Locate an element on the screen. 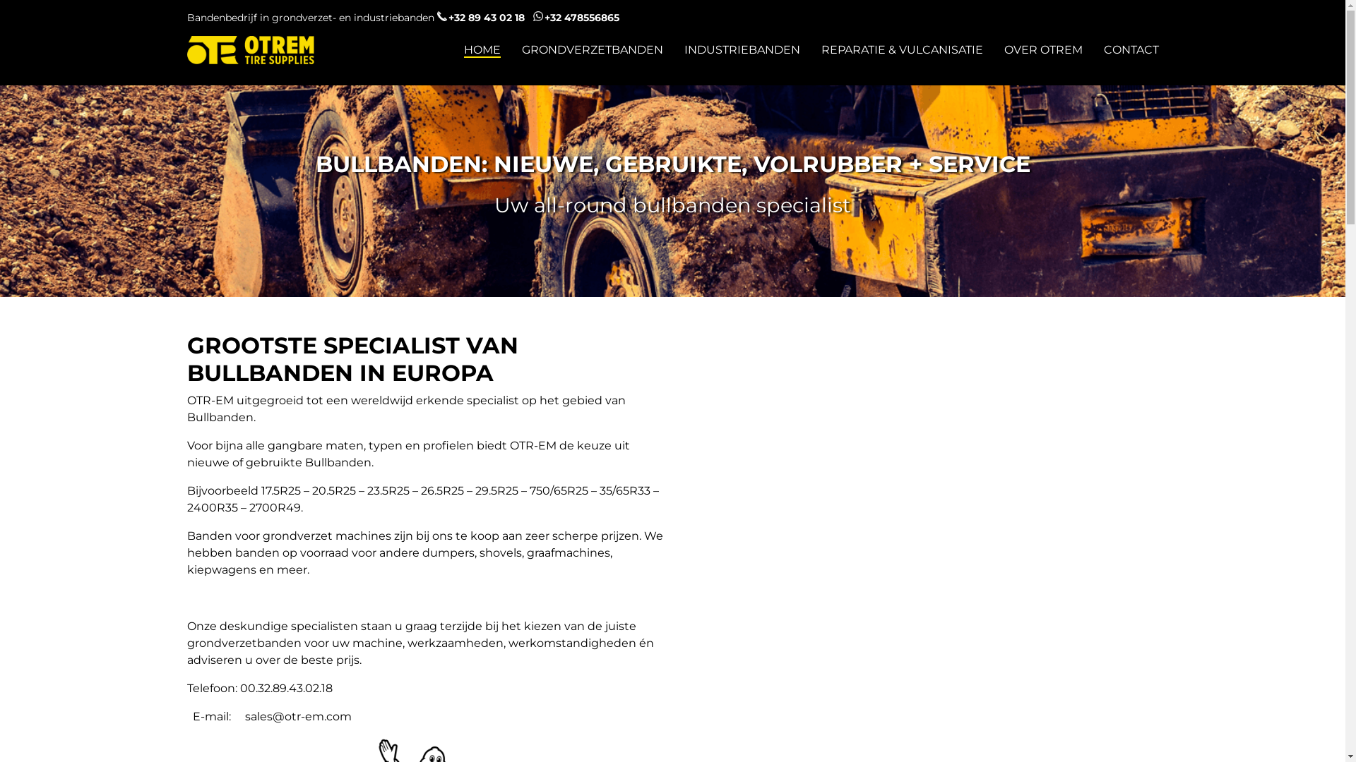 This screenshot has width=1356, height=762. CONTACT is located at coordinates (1131, 49).